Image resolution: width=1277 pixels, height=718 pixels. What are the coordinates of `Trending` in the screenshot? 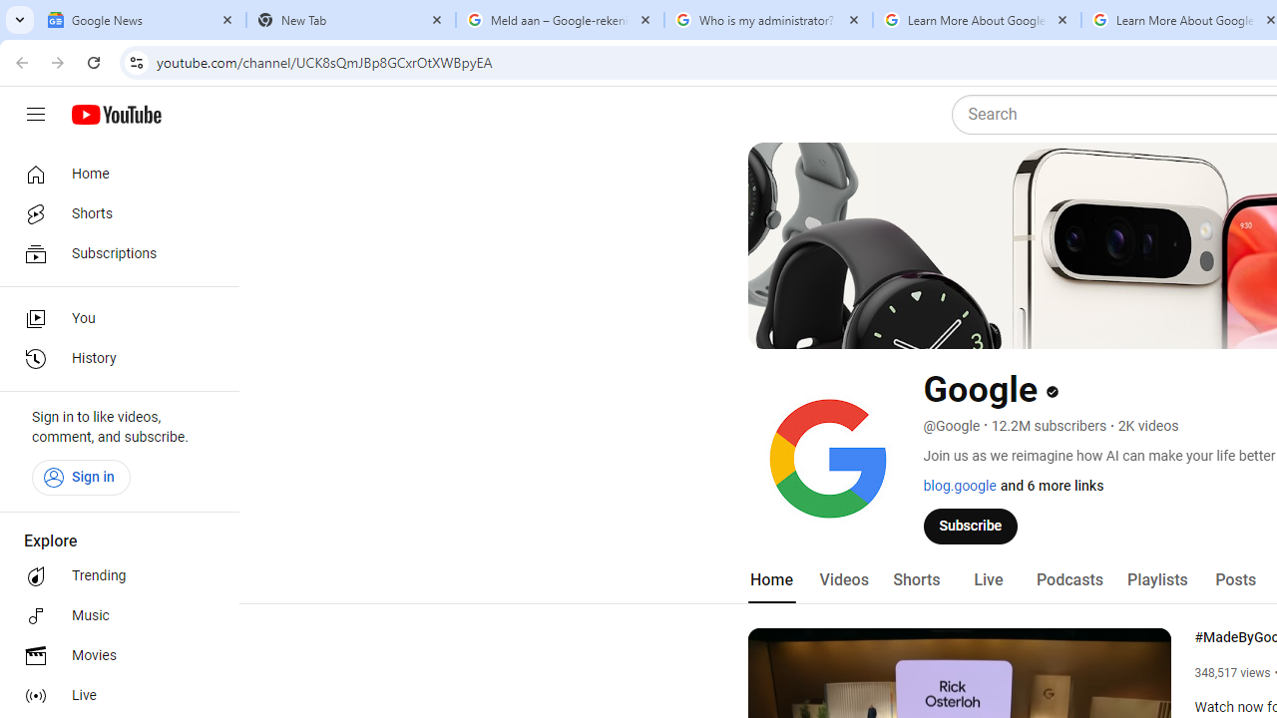 It's located at (114, 576).